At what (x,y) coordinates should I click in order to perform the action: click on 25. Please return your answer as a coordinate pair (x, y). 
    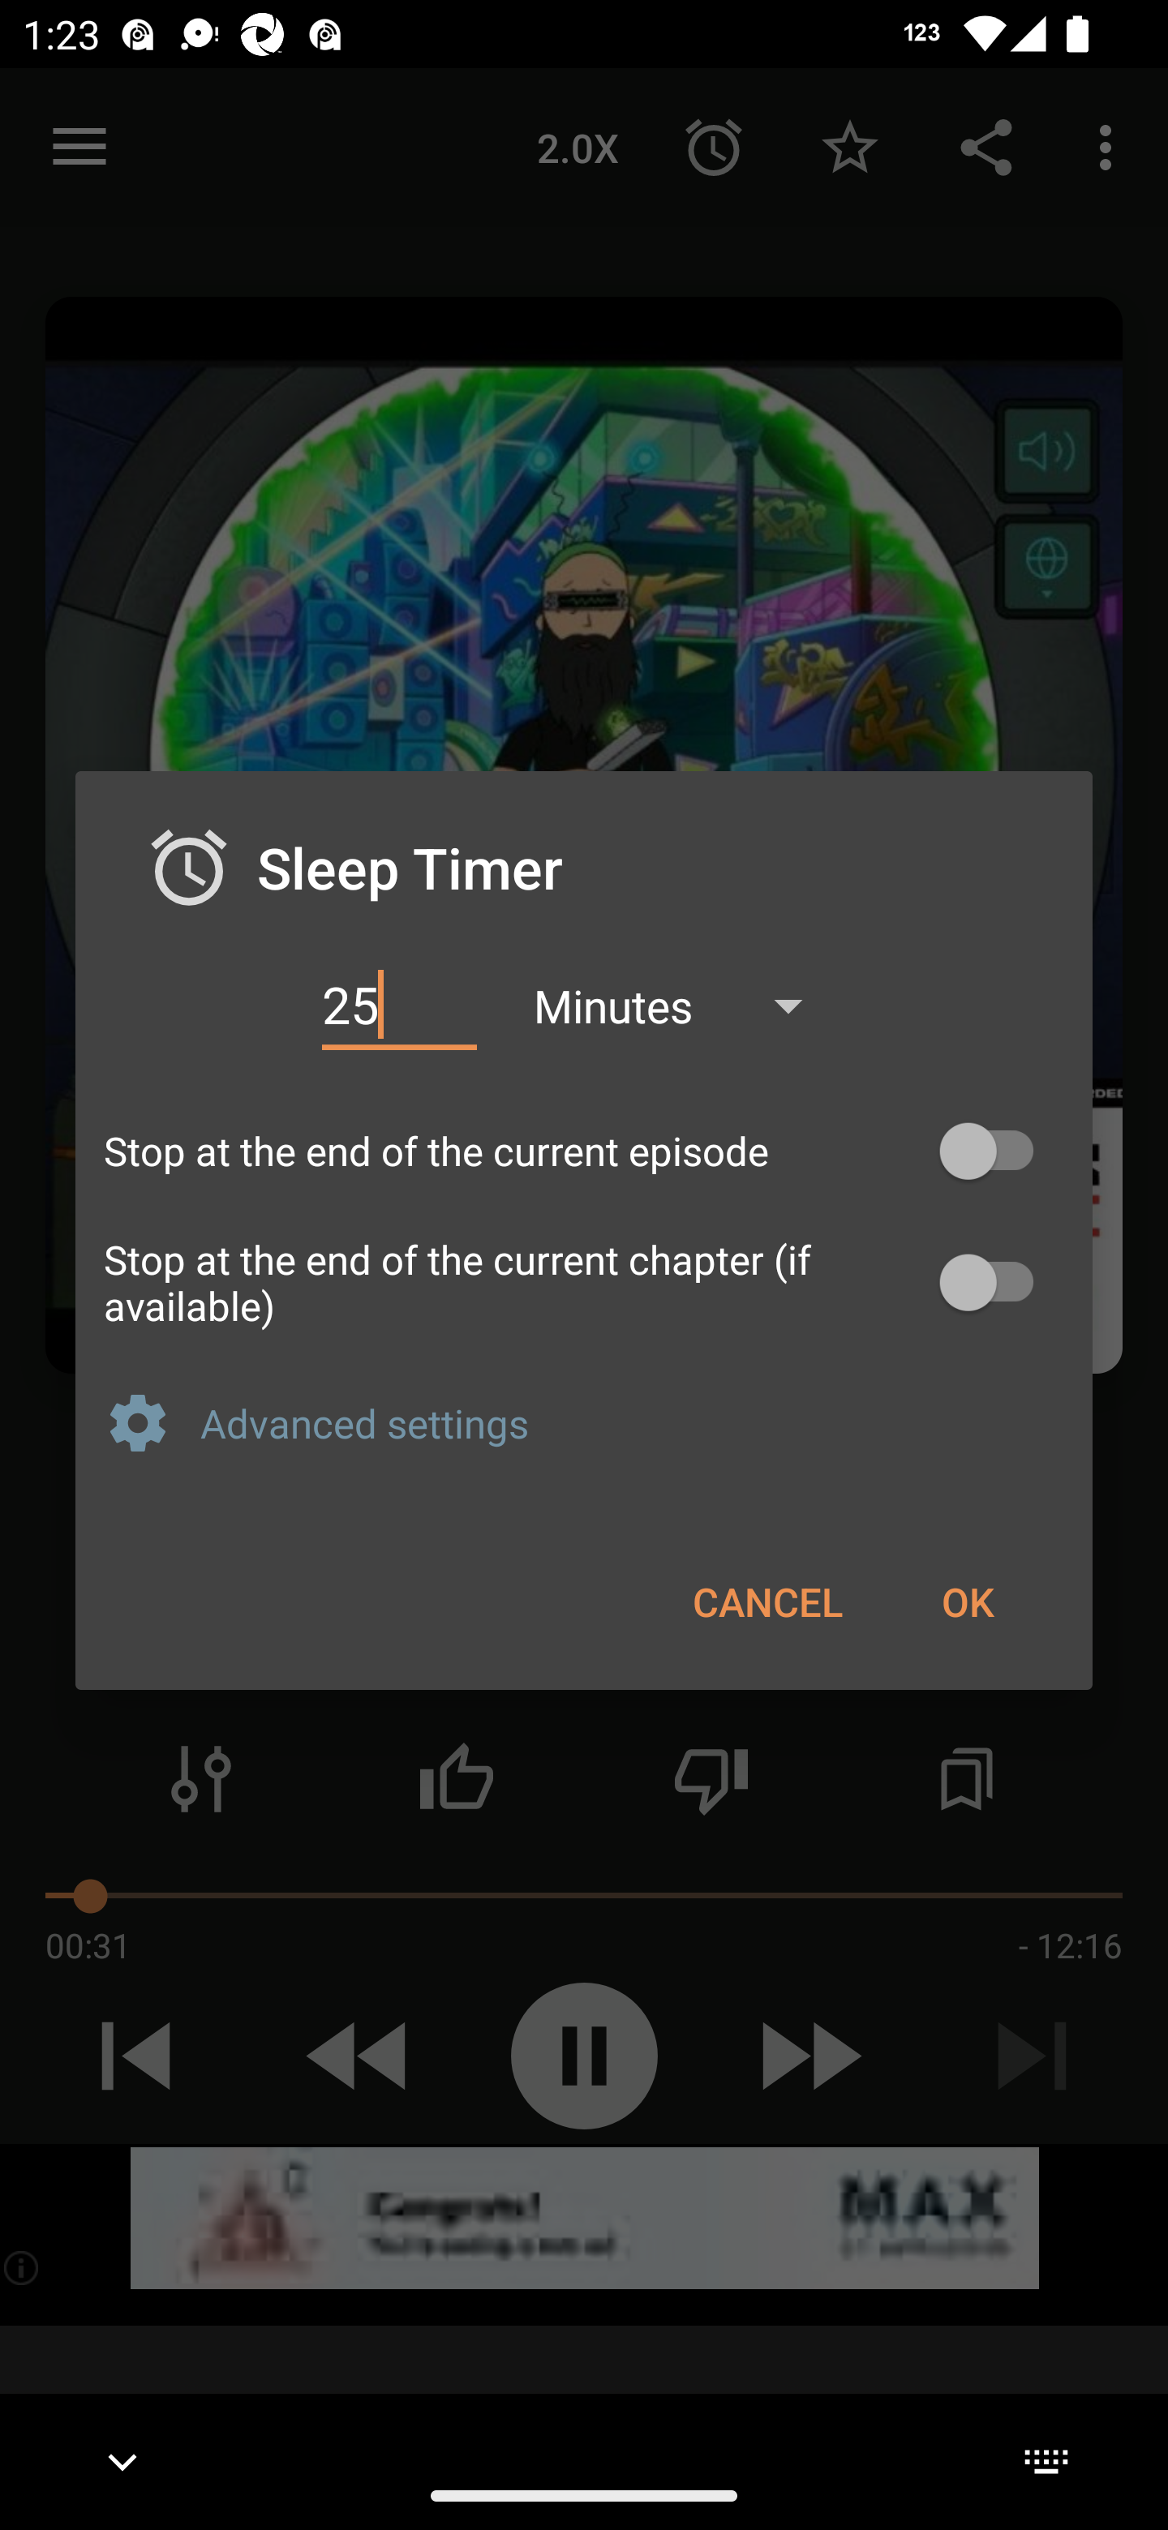
    Looking at the image, I should click on (399, 1006).